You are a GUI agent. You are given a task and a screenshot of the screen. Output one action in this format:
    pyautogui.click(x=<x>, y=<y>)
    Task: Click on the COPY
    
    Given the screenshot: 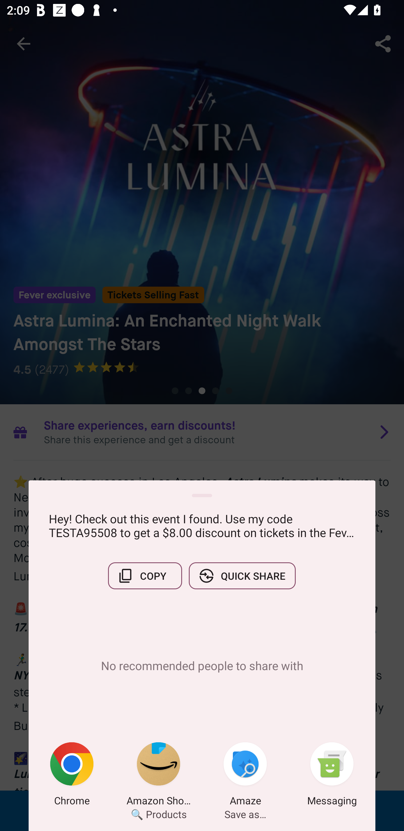 What is the action you would take?
    pyautogui.click(x=145, y=576)
    